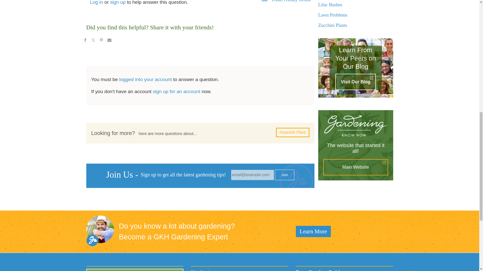  What do you see at coordinates (176, 91) in the screenshot?
I see `sign up for an account` at bounding box center [176, 91].